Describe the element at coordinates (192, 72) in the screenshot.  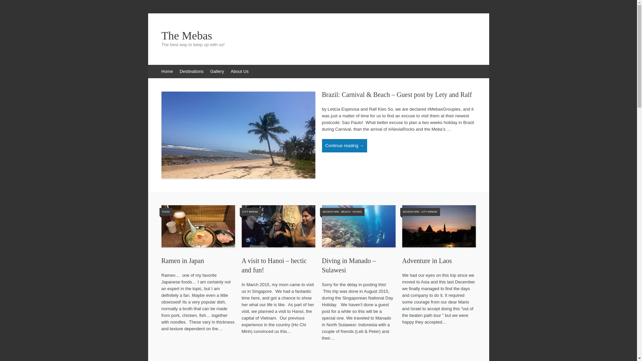
I see `Destinations` at that location.